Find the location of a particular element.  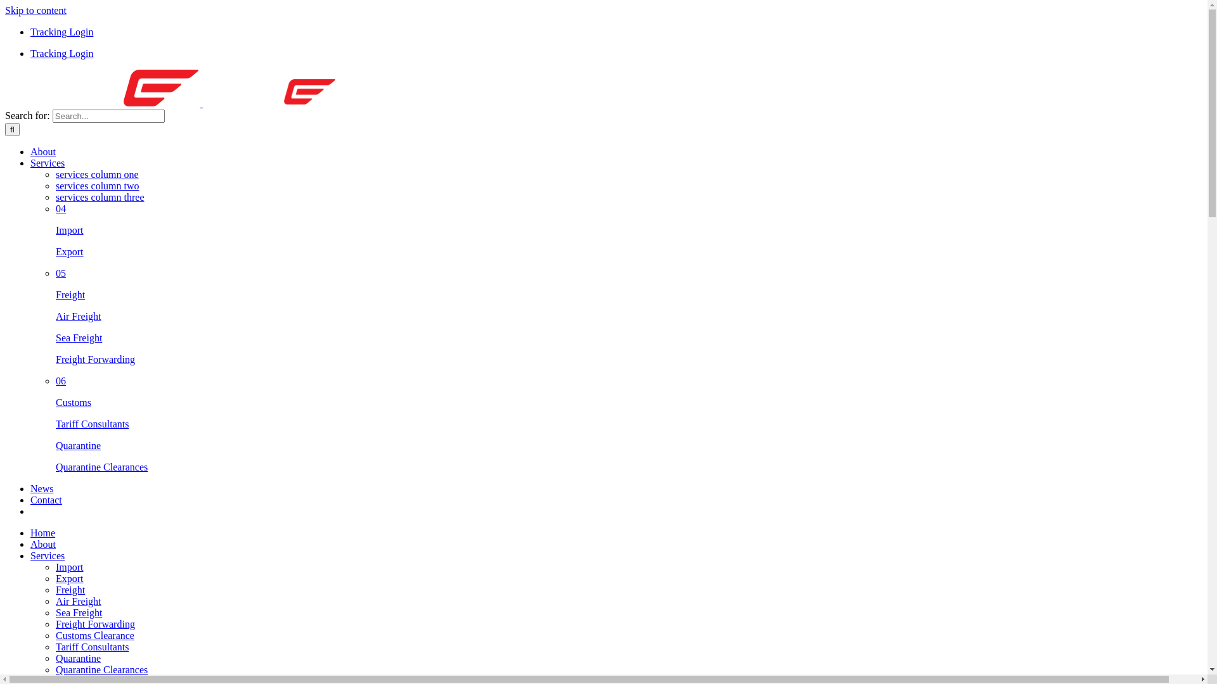

About is located at coordinates (43, 545).